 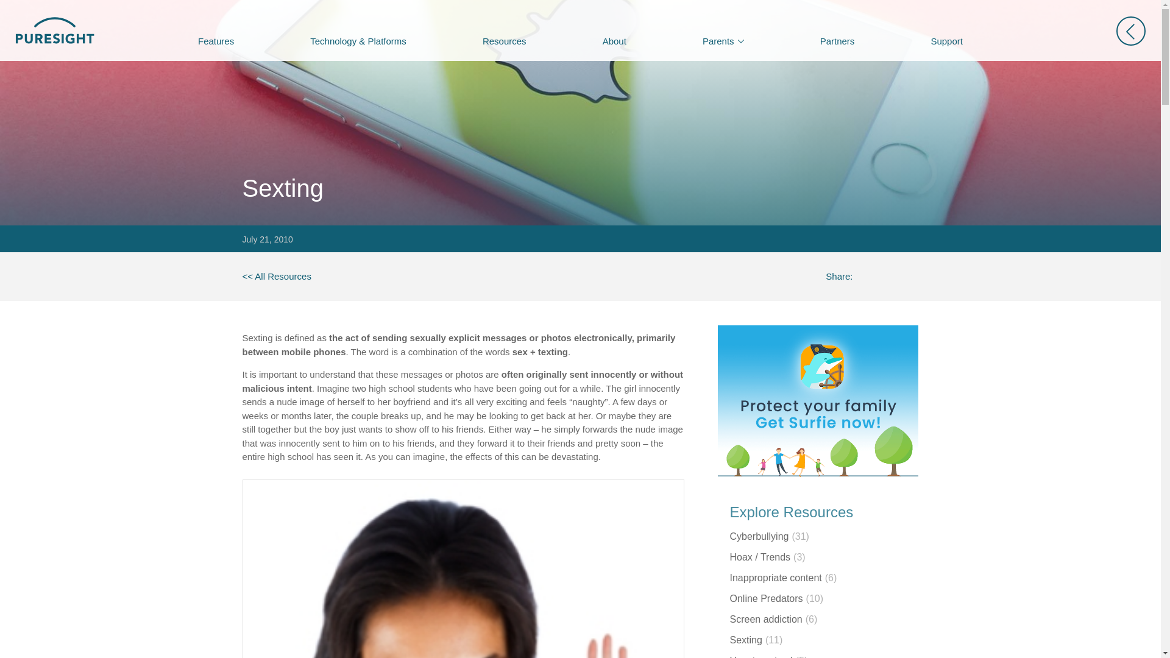 What do you see at coordinates (946, 41) in the screenshot?
I see `Support` at bounding box center [946, 41].